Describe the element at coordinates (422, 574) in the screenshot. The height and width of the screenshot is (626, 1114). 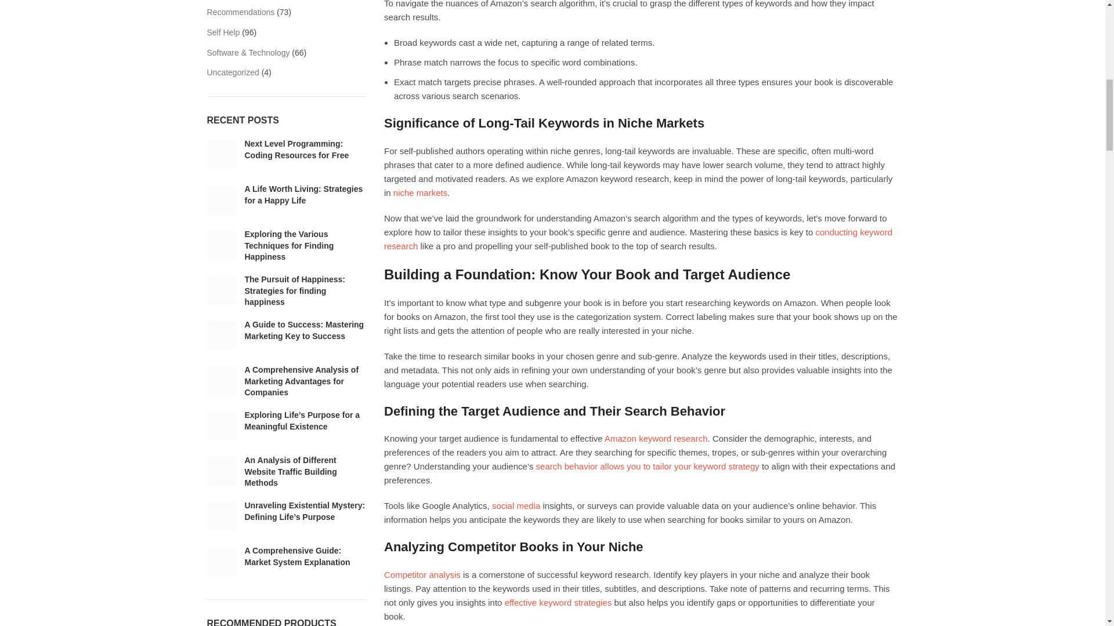
I see `Competitor analysis` at that location.